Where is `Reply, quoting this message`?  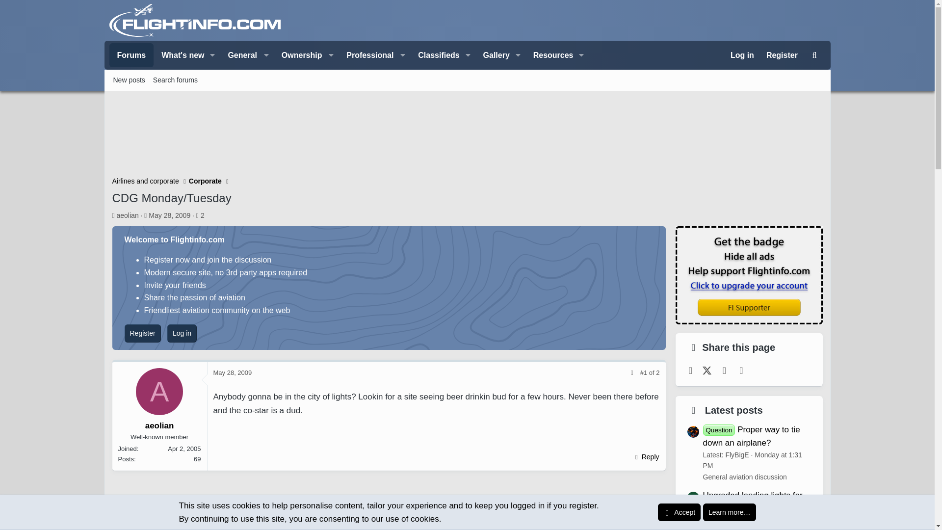
Reply, quoting this message is located at coordinates (646, 456).